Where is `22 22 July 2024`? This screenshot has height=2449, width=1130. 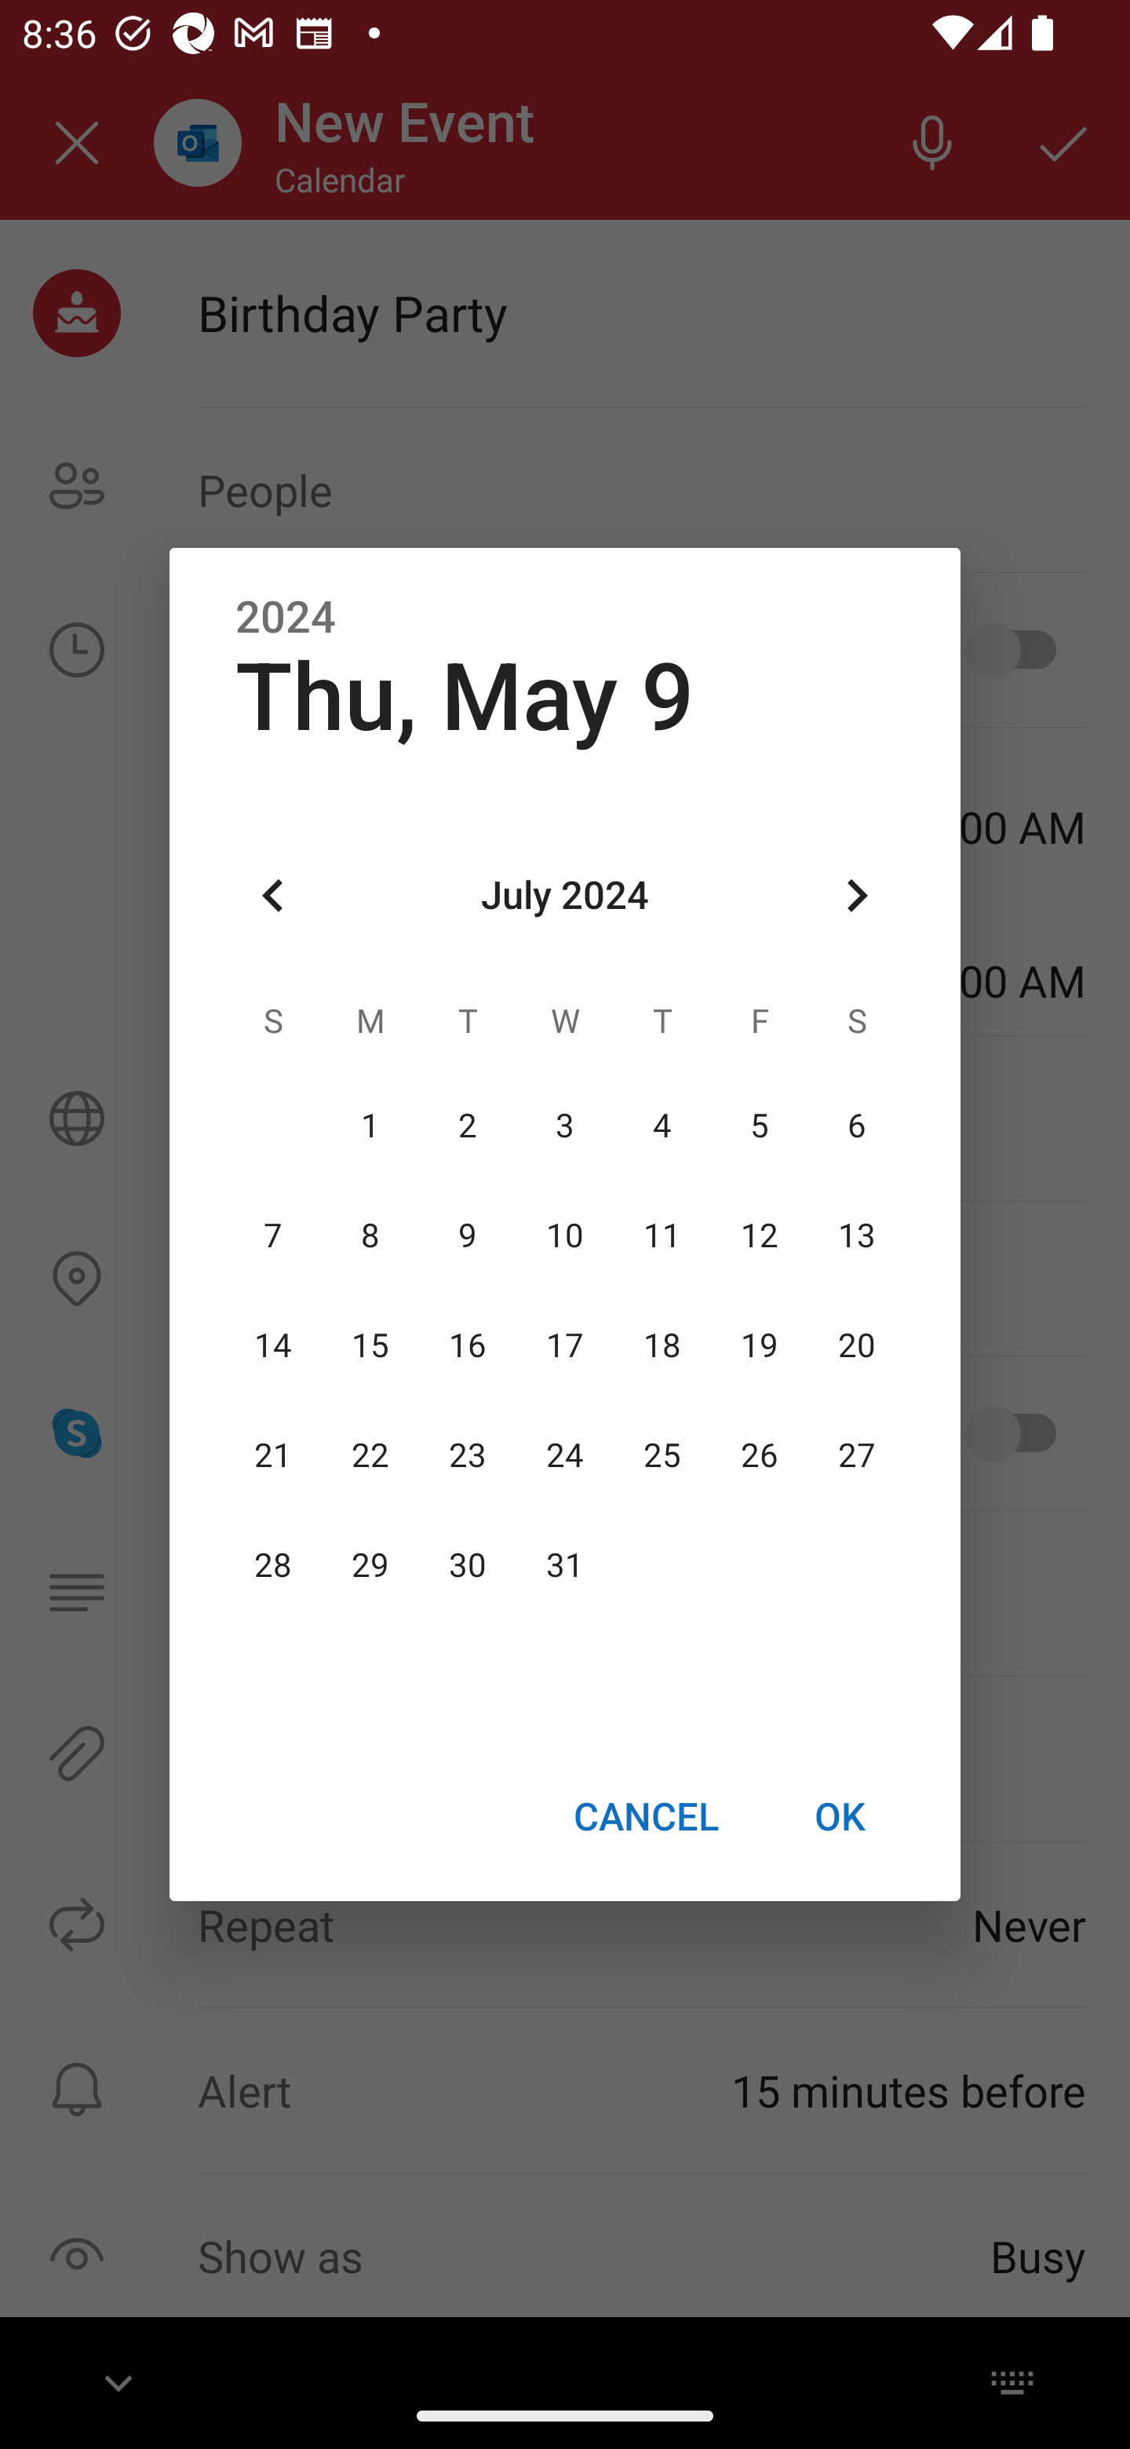
22 22 July 2024 is located at coordinates (370, 1455).